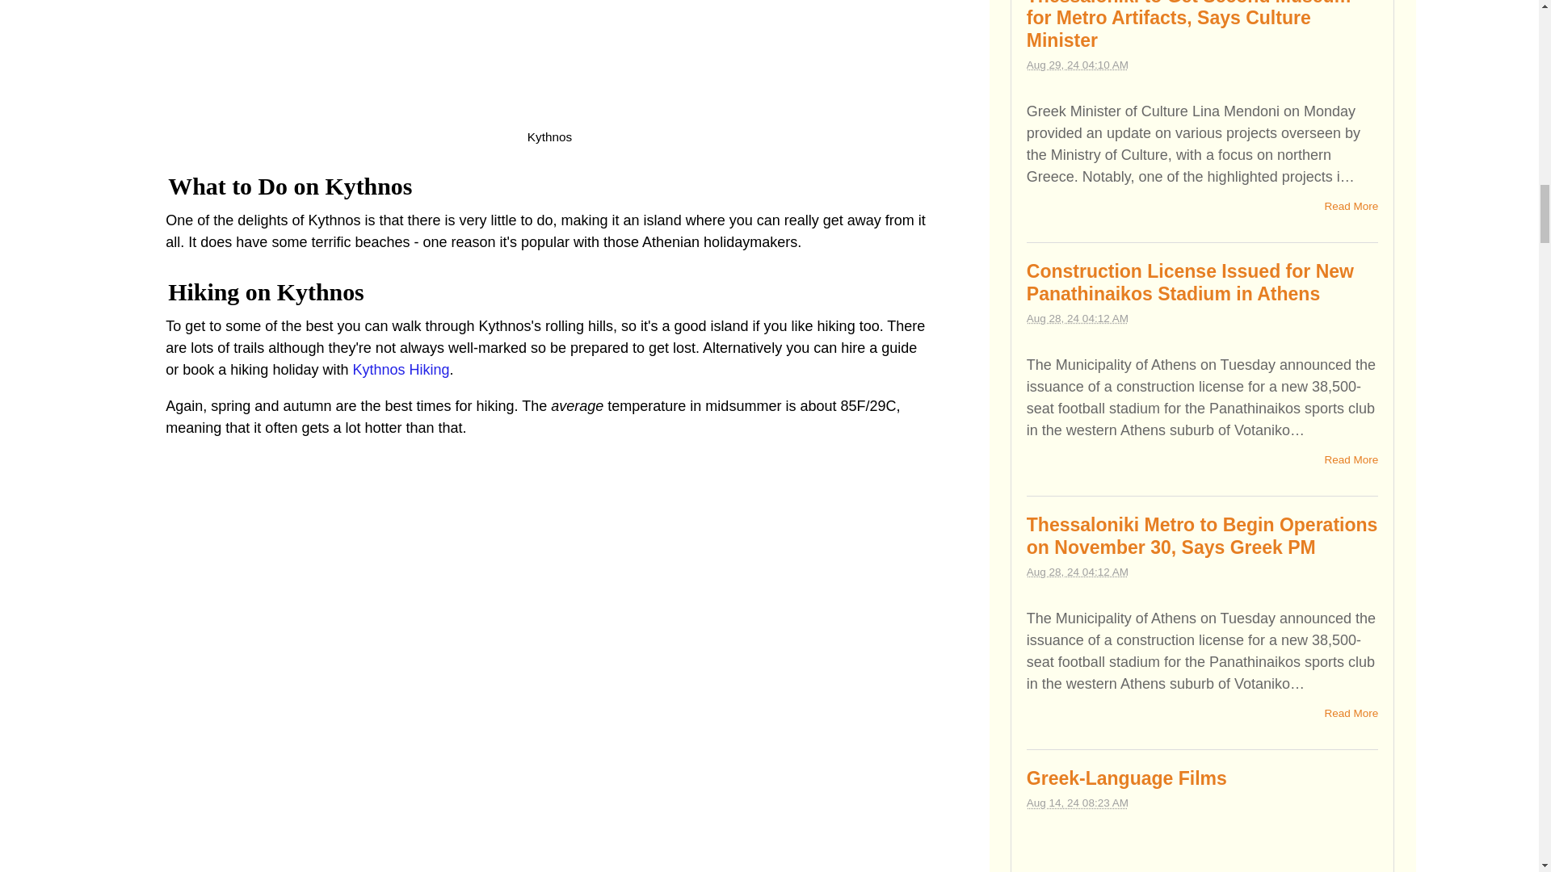  Describe the element at coordinates (1078, 65) in the screenshot. I see `2024-08-29T04:10:57-0400` at that location.